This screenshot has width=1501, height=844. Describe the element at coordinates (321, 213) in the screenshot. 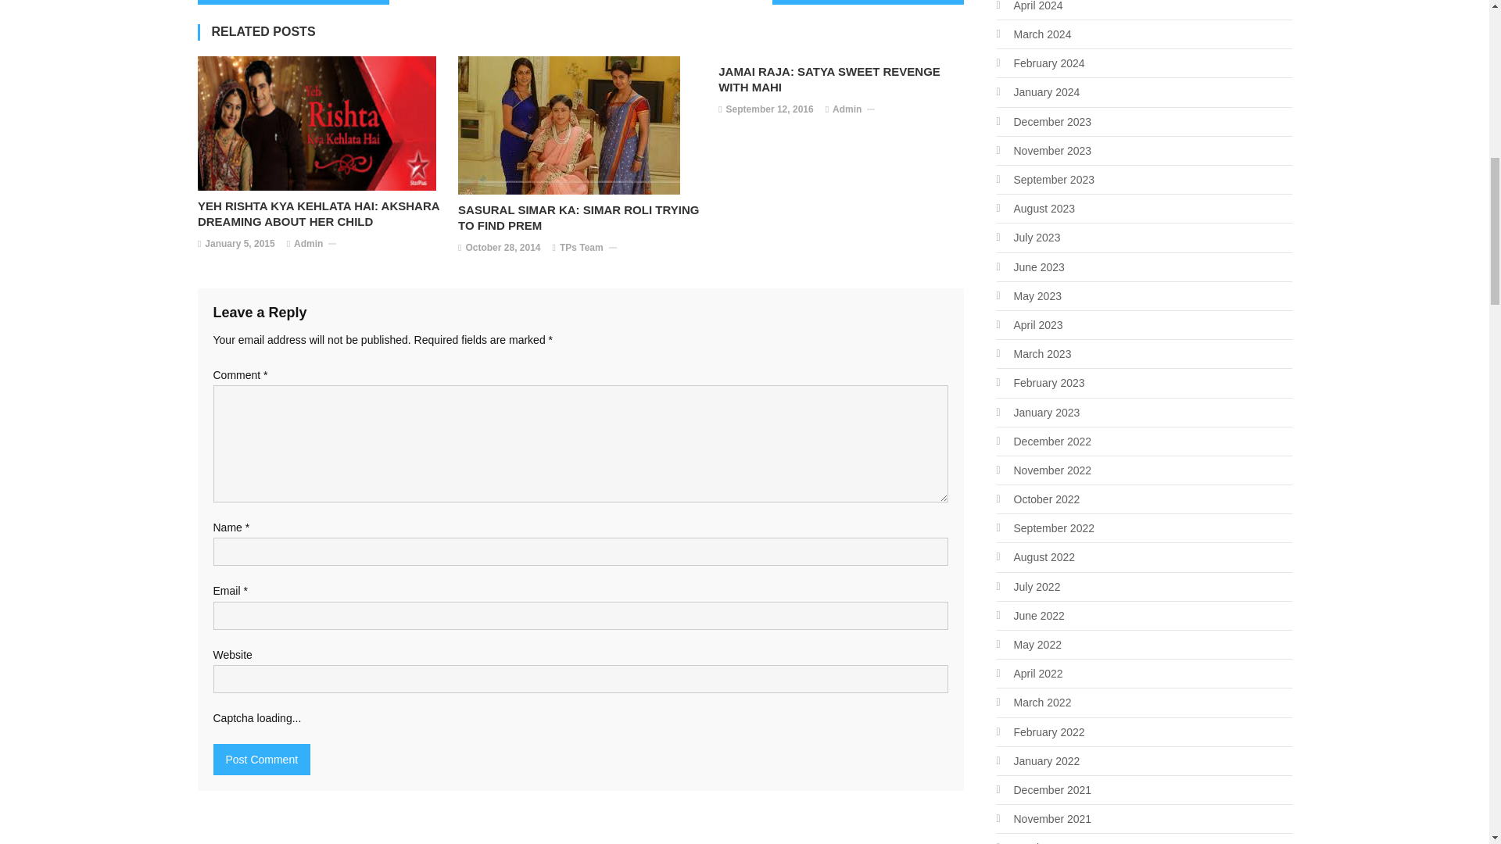

I see `YEH RISHTA KYA KEHLATA HAI: AKSHARA DREAMING ABOUT HER CHILD` at that location.